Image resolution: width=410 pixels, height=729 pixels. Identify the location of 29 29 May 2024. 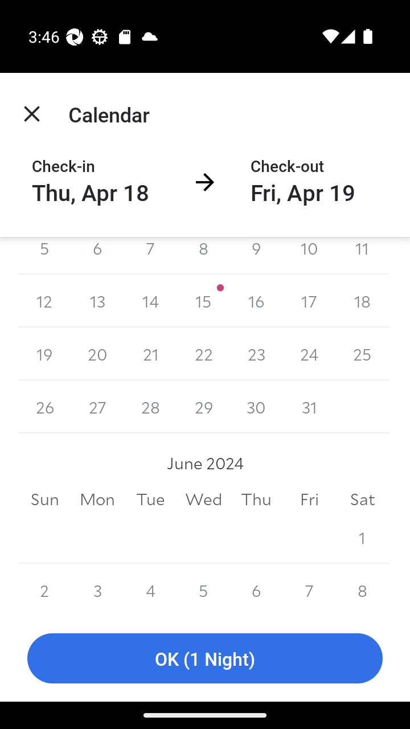
(203, 407).